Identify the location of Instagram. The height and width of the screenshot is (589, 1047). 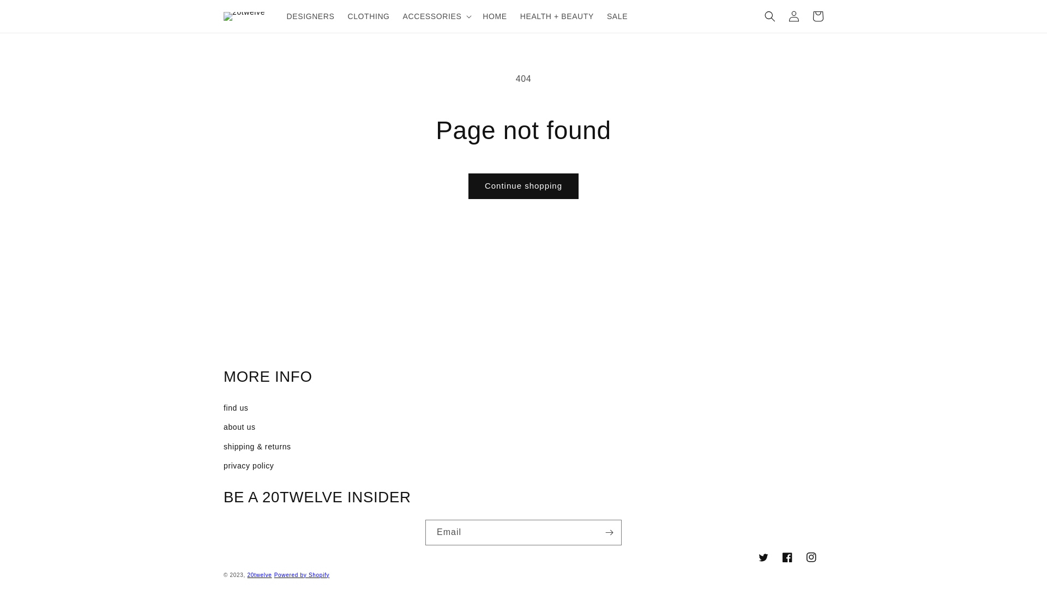
(811, 557).